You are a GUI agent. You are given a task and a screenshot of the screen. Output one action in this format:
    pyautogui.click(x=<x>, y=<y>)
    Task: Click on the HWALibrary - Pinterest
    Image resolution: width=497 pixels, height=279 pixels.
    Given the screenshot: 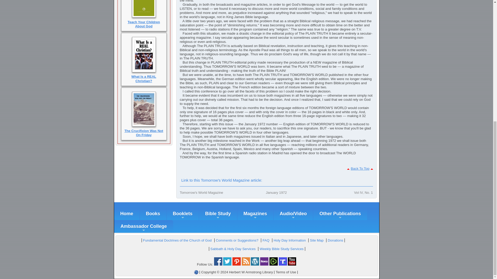 What is the action you would take?
    pyautogui.click(x=237, y=265)
    